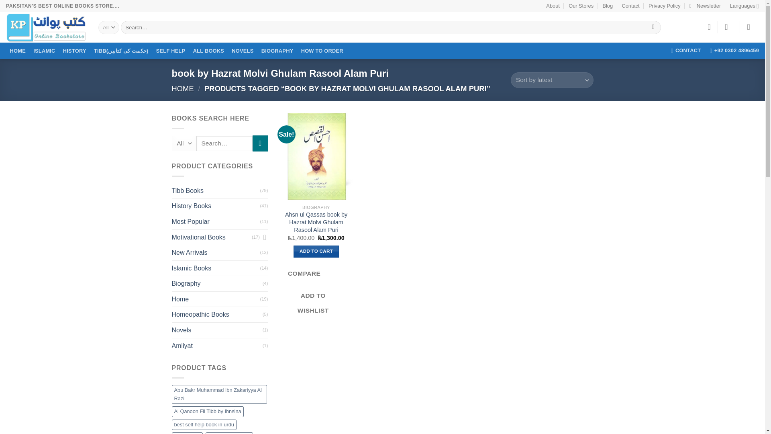 This screenshot has width=771, height=434. I want to click on HOME, so click(183, 88).